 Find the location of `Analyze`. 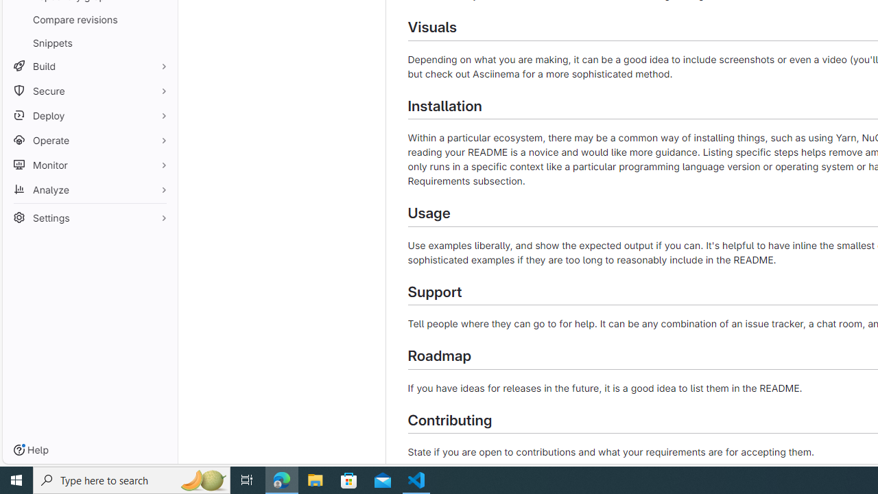

Analyze is located at coordinates (89, 189).